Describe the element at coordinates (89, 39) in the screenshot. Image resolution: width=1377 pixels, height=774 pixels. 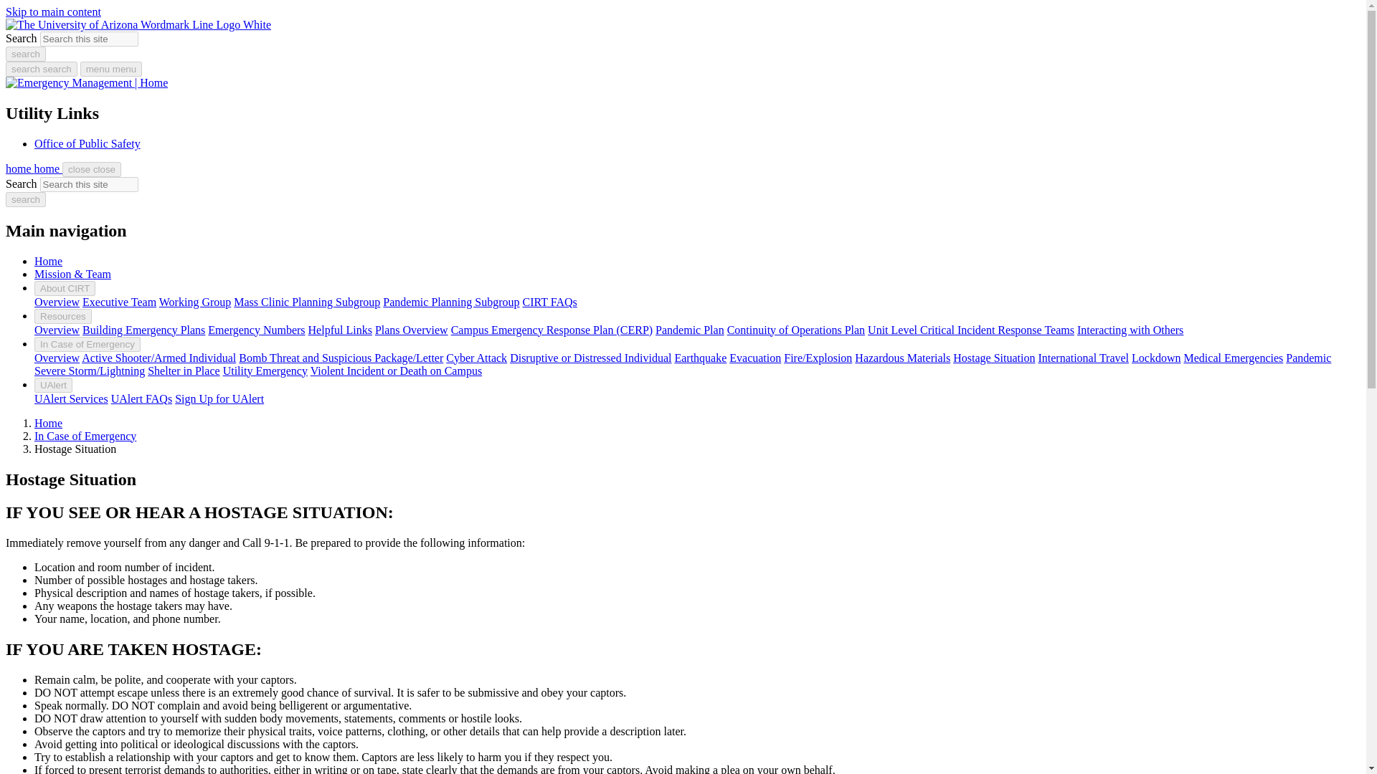
I see `Enter the terms you wish to search for.` at that location.